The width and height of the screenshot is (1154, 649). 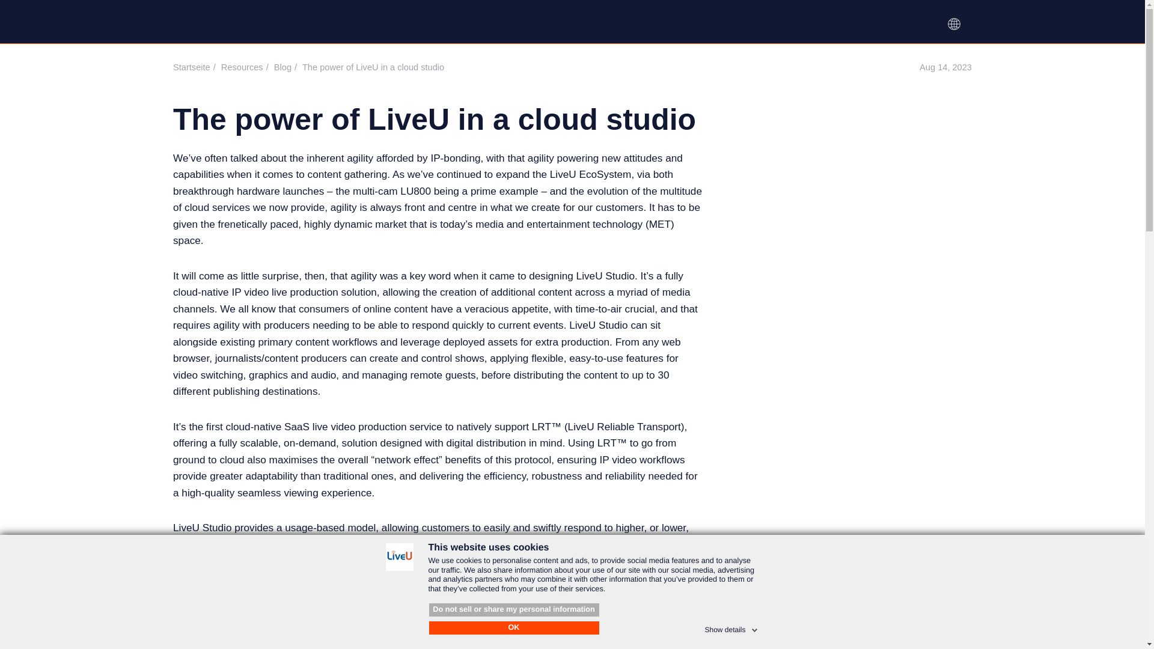 I want to click on Show details, so click(x=731, y=627).